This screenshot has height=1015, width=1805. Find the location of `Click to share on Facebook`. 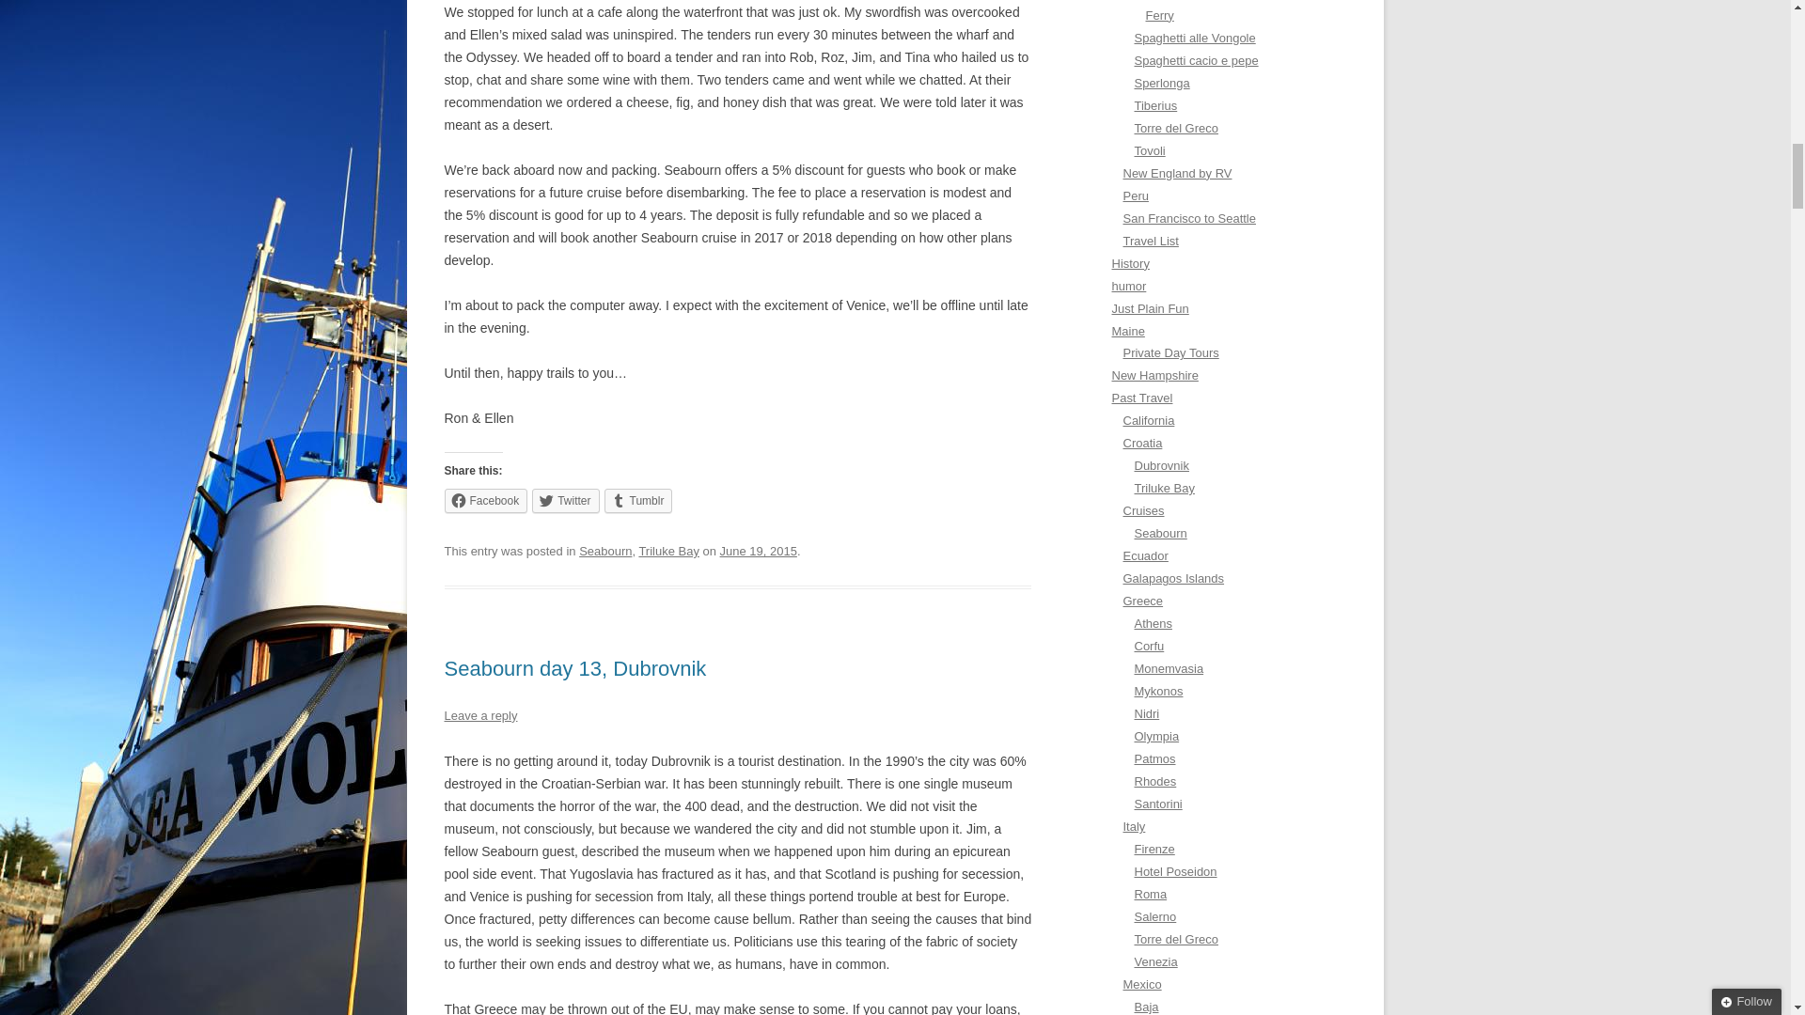

Click to share on Facebook is located at coordinates (485, 500).